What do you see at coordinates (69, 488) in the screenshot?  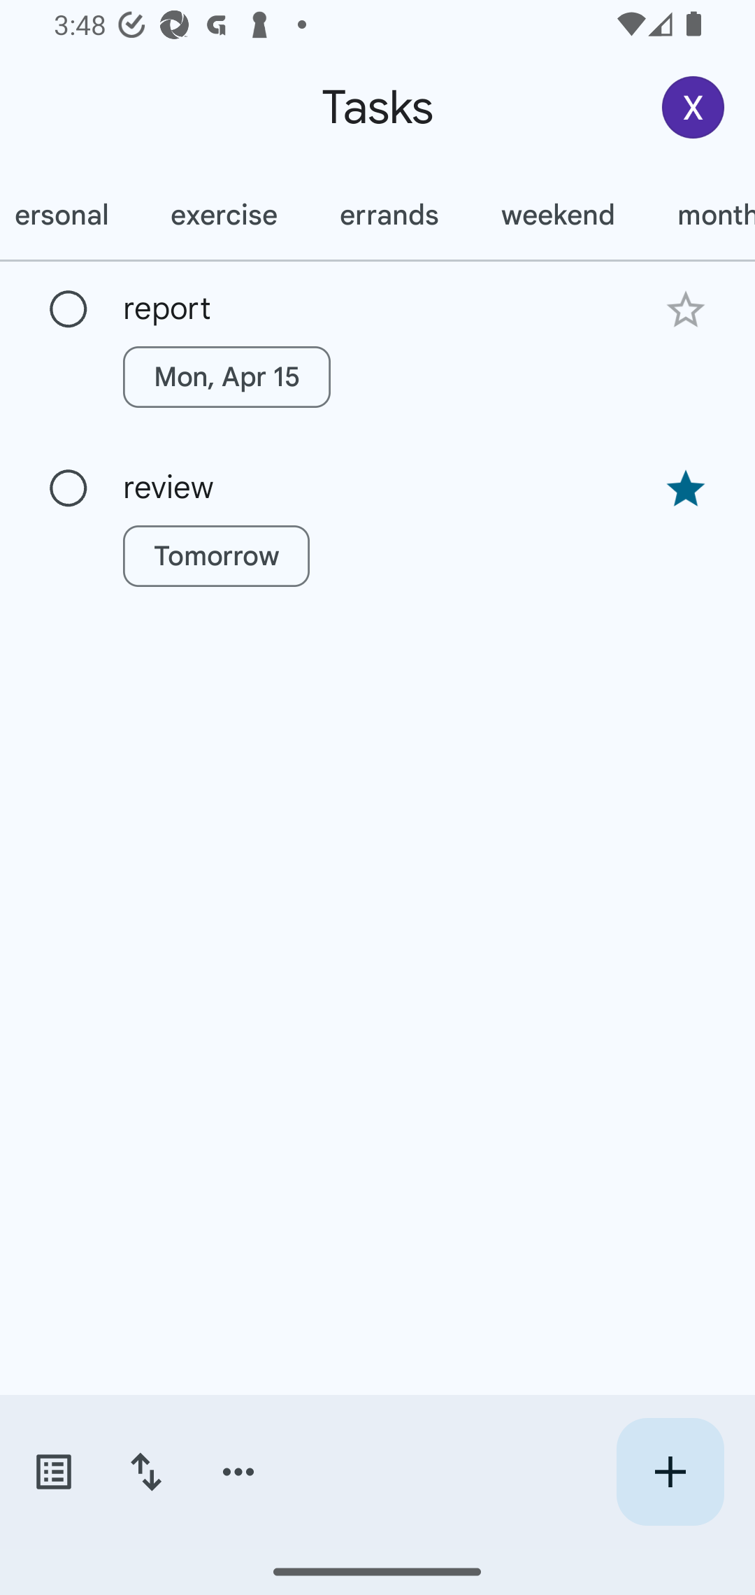 I see `Mark as complete` at bounding box center [69, 488].